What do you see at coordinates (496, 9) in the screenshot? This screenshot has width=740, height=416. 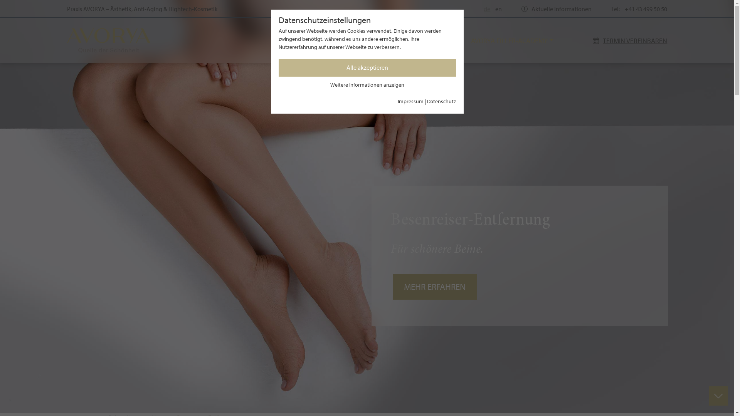 I see `en` at bounding box center [496, 9].